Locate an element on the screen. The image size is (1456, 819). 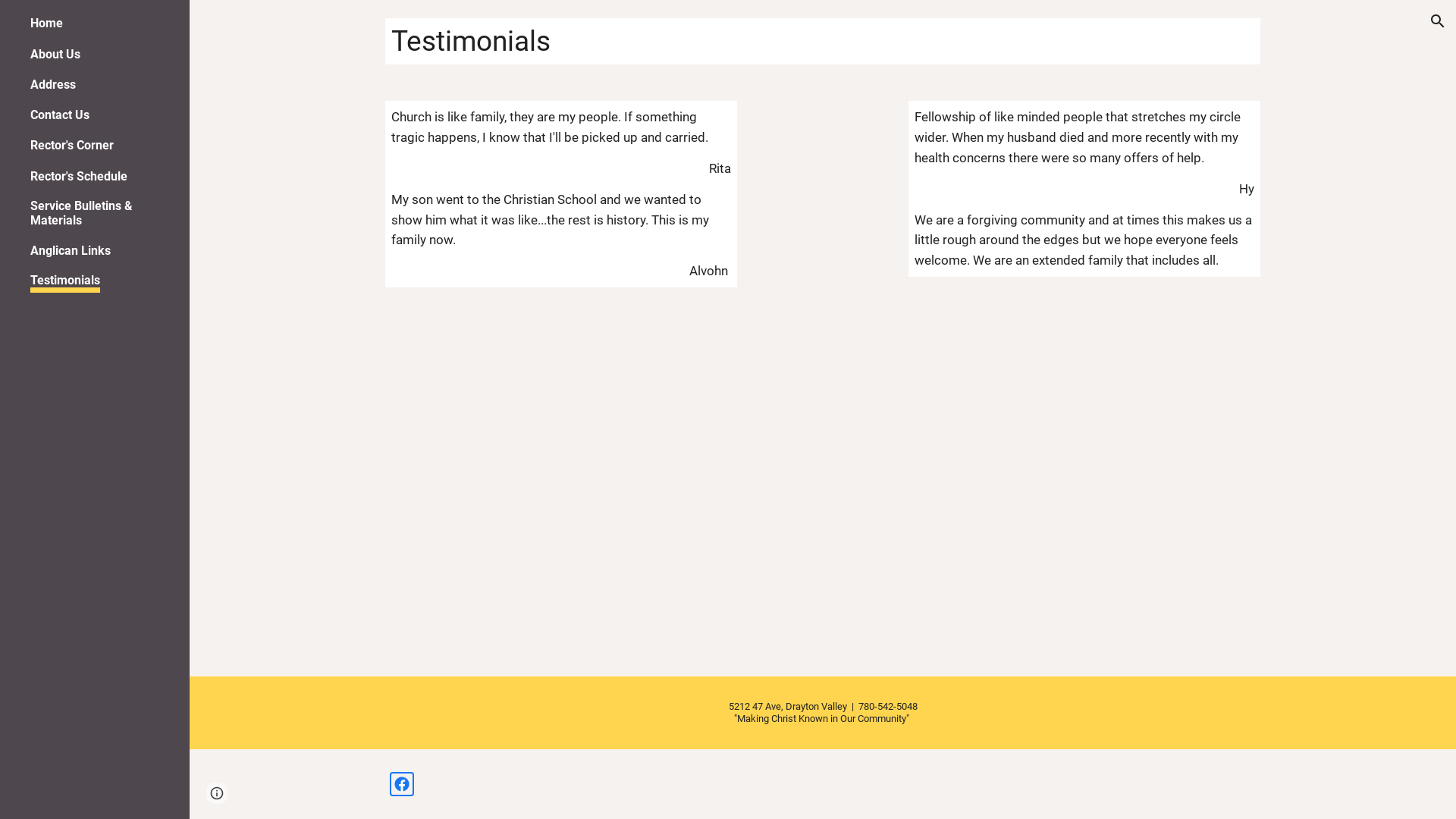
Home is located at coordinates (47, 23).